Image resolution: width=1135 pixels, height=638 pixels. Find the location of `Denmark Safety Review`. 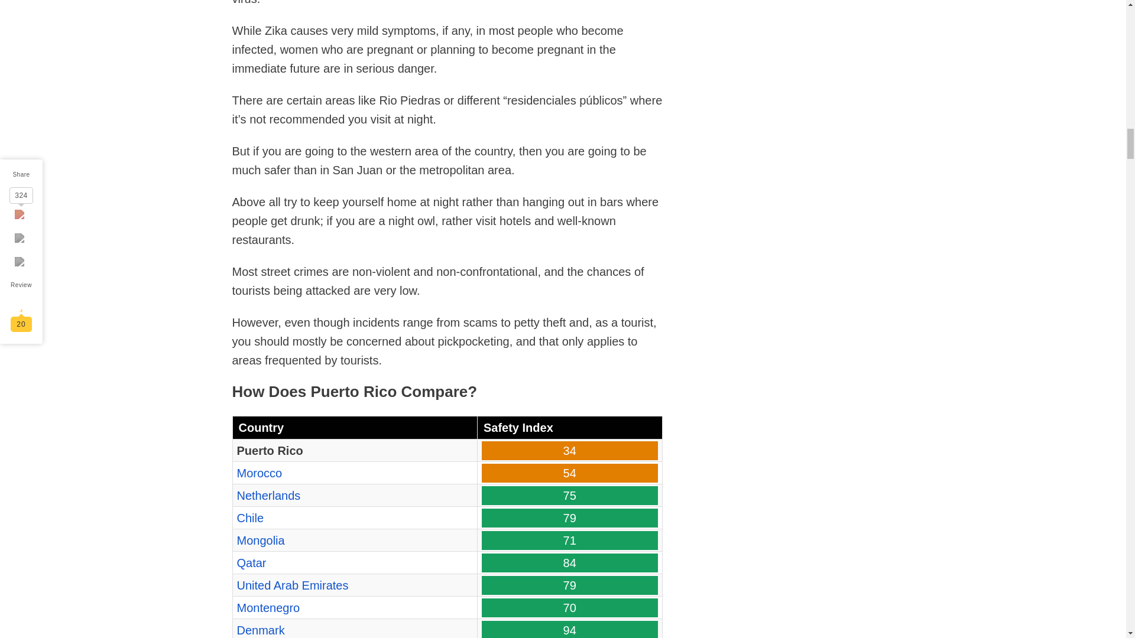

Denmark Safety Review is located at coordinates (260, 630).